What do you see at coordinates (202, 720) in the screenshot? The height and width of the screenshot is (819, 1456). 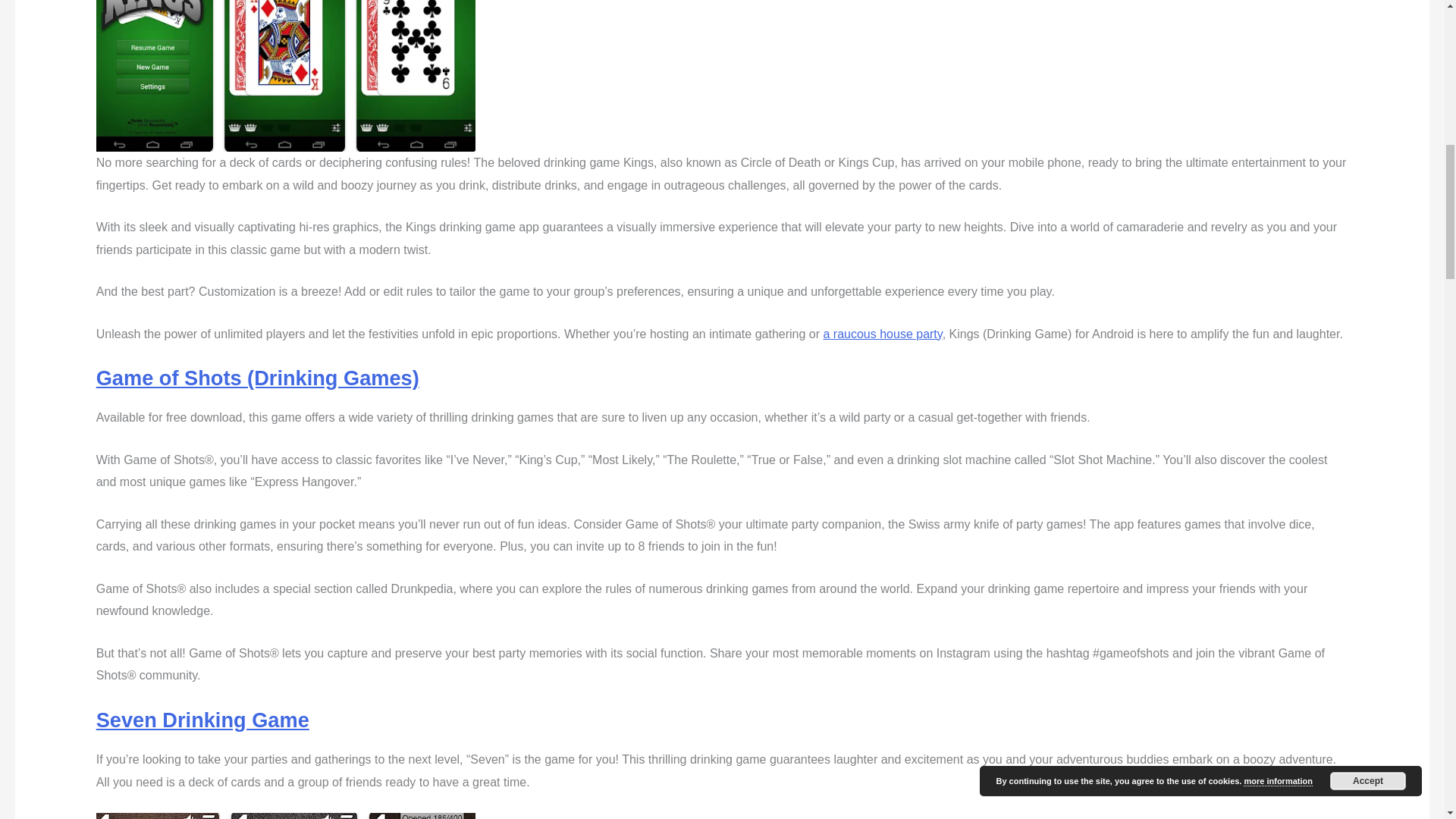 I see `Seven Drinking Game` at bounding box center [202, 720].